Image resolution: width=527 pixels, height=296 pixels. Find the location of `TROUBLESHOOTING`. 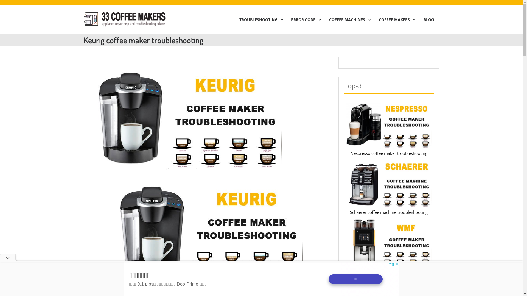

TROUBLESHOOTING is located at coordinates (260, 20).